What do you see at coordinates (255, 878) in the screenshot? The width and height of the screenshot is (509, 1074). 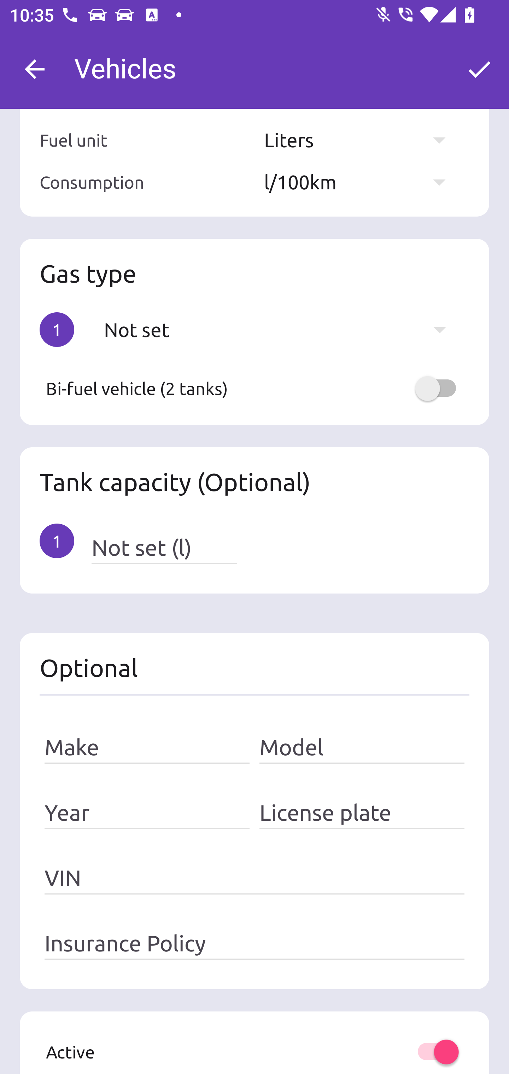 I see `VIN` at bounding box center [255, 878].